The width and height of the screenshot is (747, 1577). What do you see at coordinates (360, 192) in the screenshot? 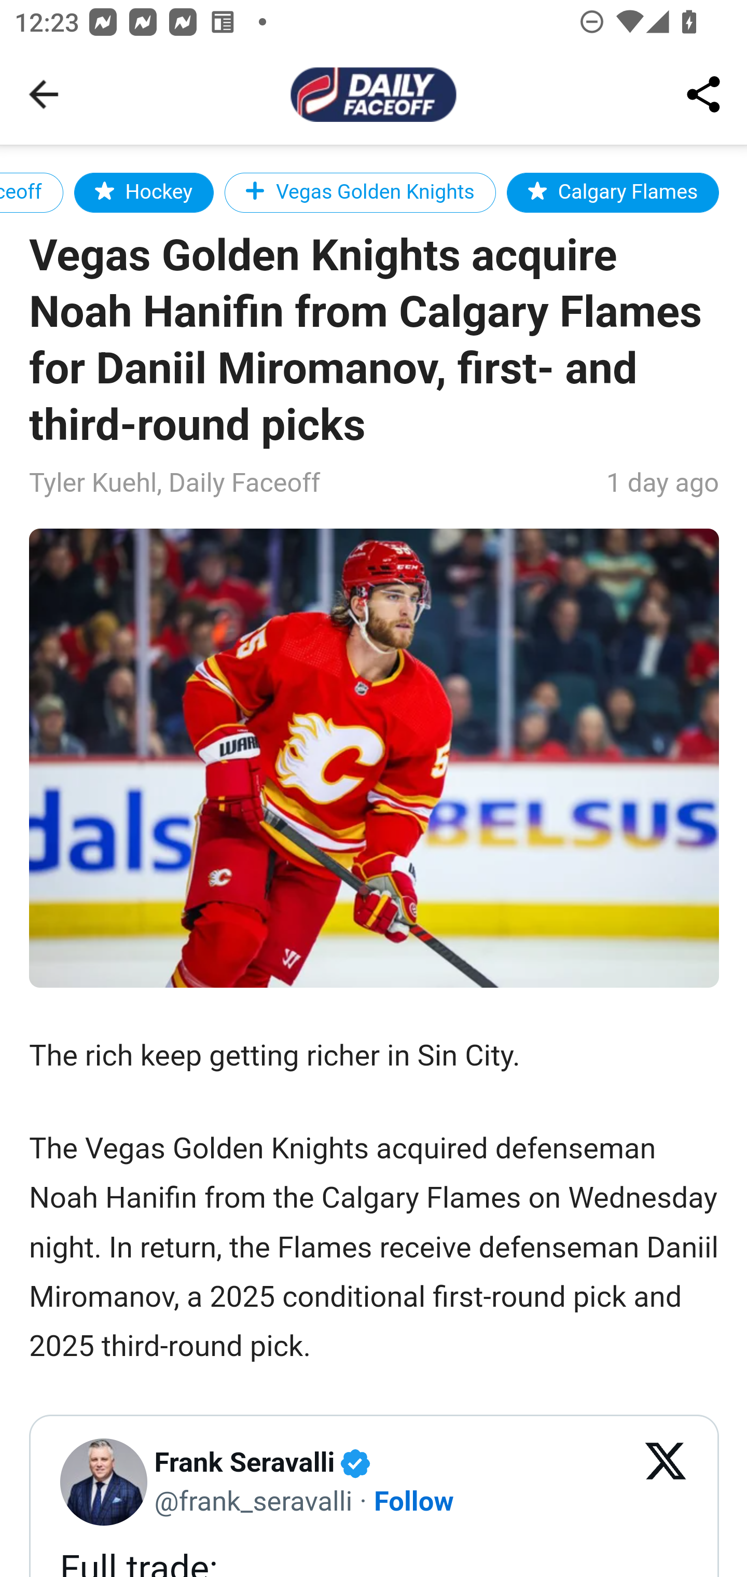
I see `Vegas Golden Knights` at bounding box center [360, 192].